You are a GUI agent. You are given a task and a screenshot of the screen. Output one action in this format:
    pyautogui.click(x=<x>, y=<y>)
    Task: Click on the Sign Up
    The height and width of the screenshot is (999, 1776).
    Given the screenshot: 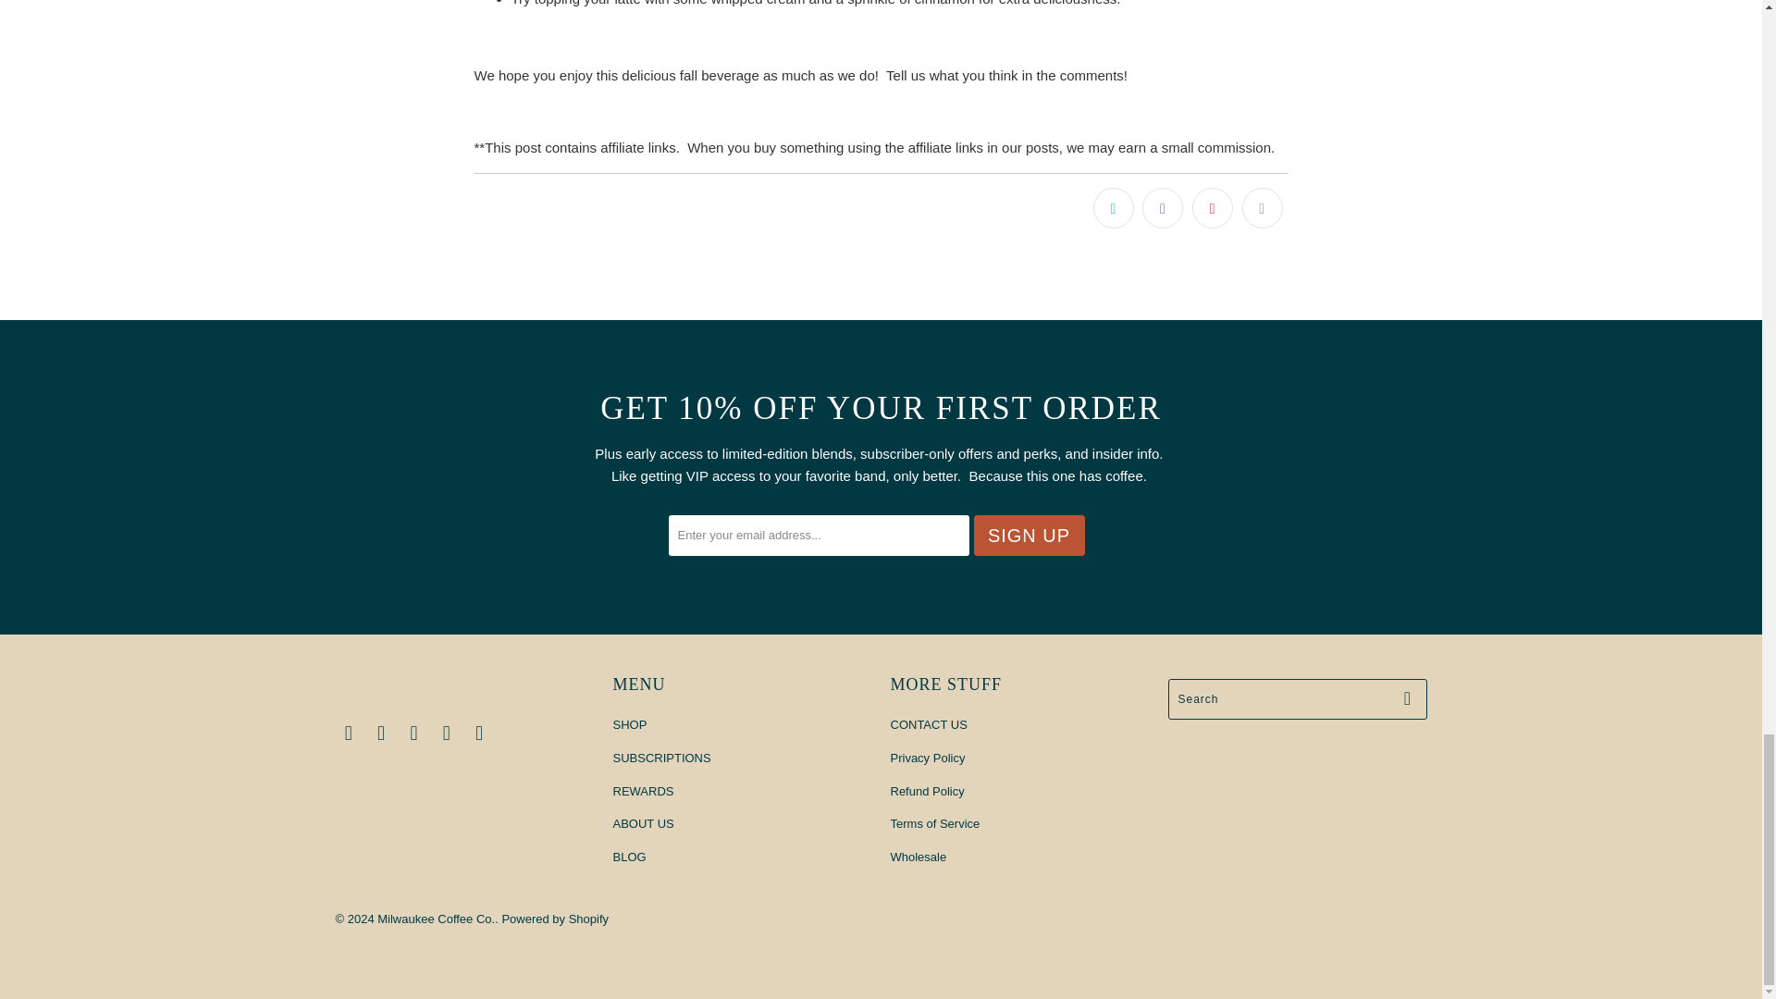 What is the action you would take?
    pyautogui.click(x=1029, y=535)
    